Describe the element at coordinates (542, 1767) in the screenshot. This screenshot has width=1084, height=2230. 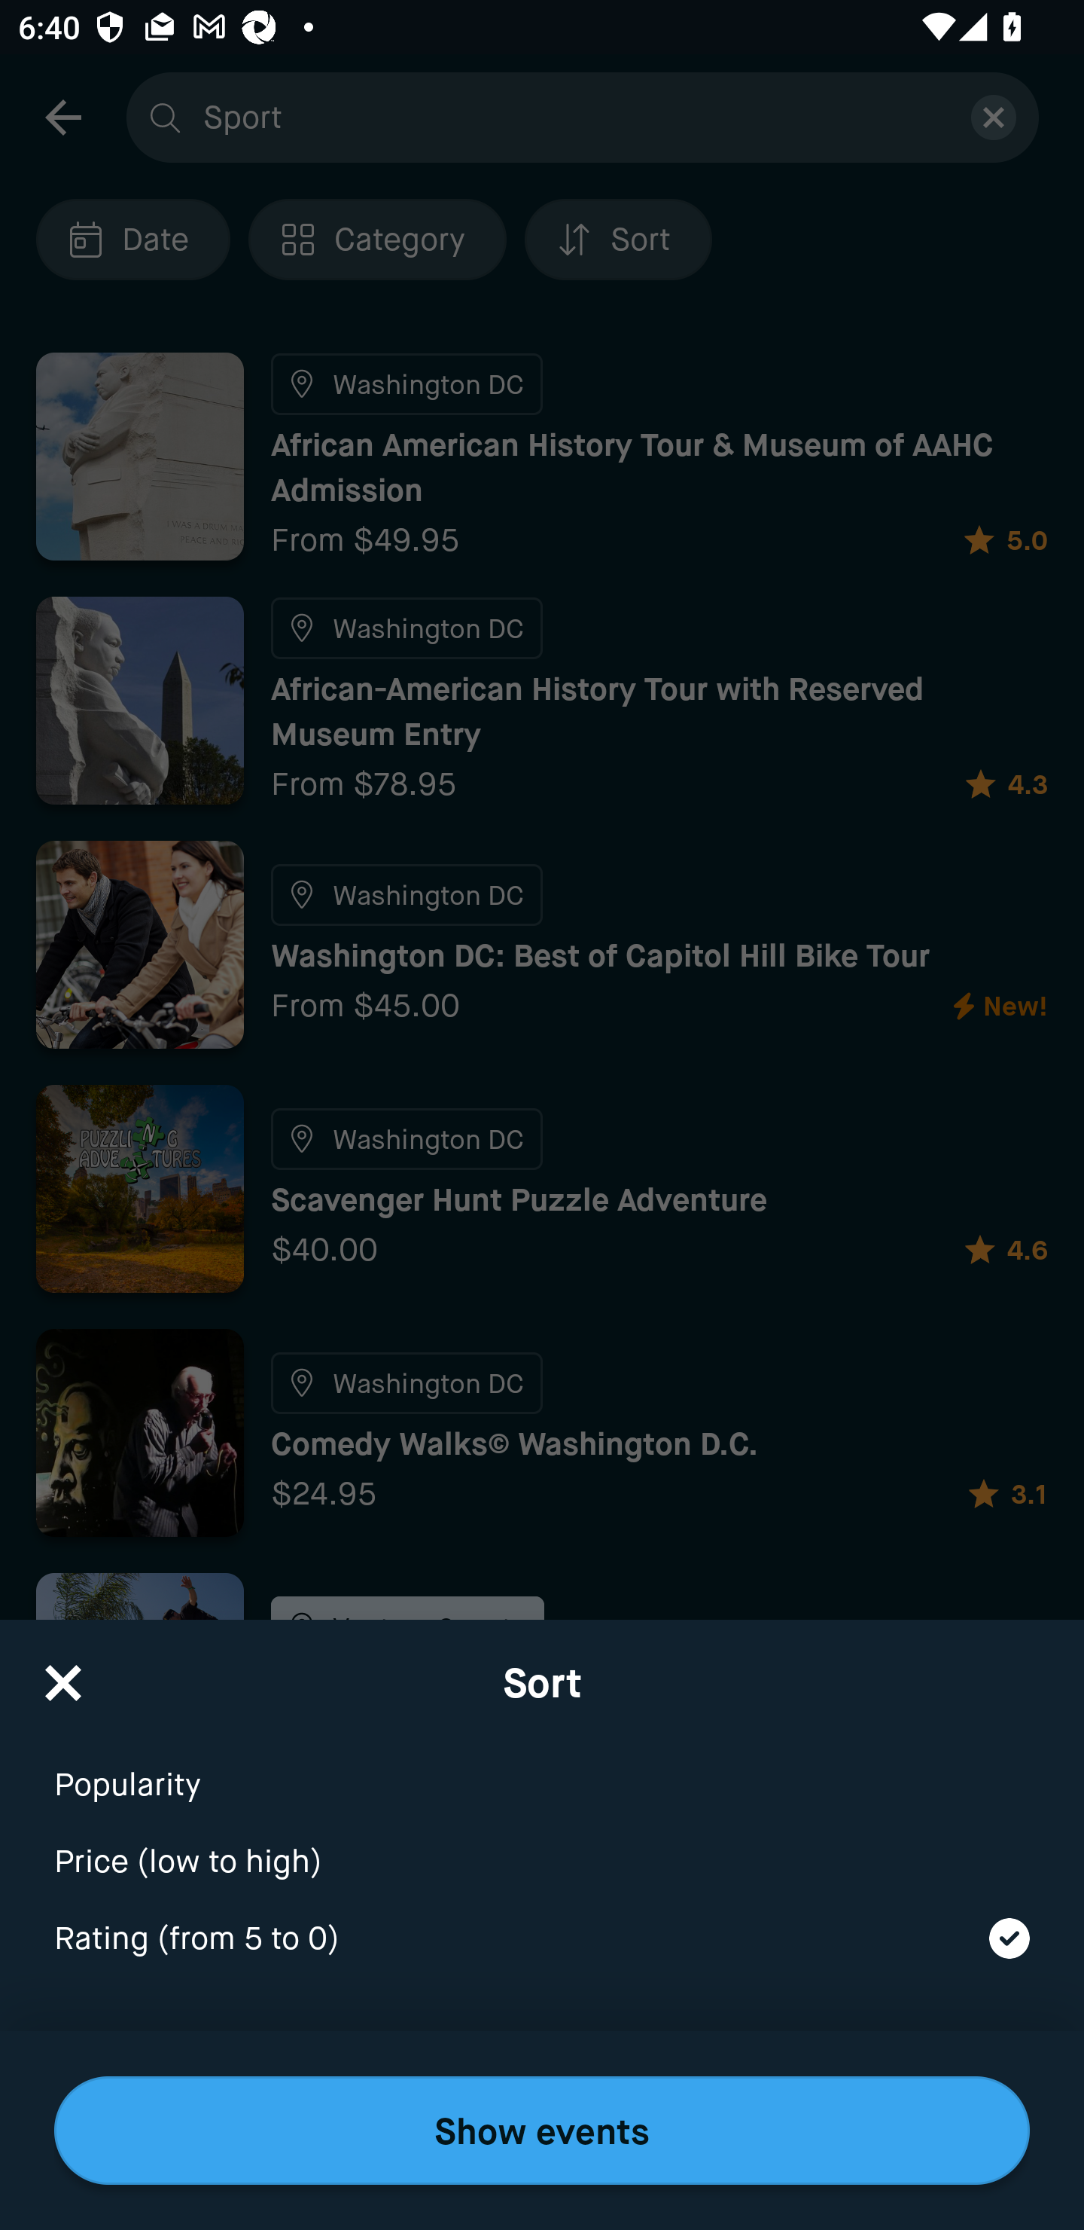
I see `Popularity` at that location.